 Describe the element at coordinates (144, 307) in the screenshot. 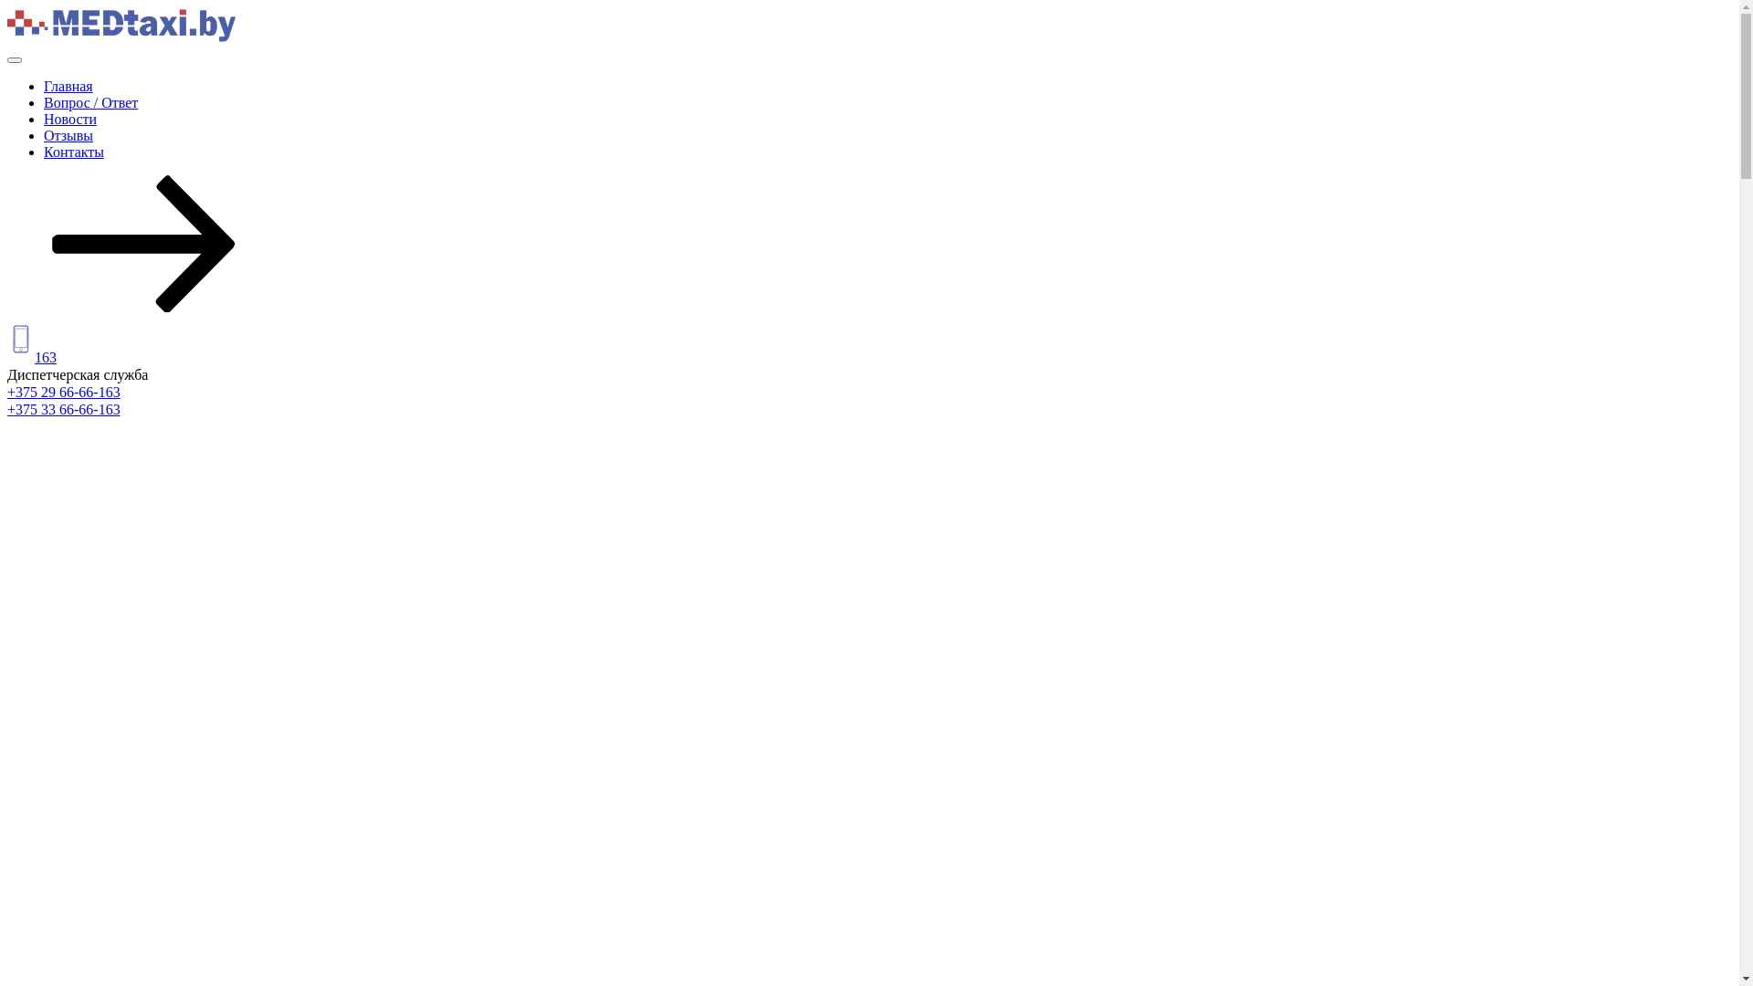

I see `Scroll down to content` at that location.